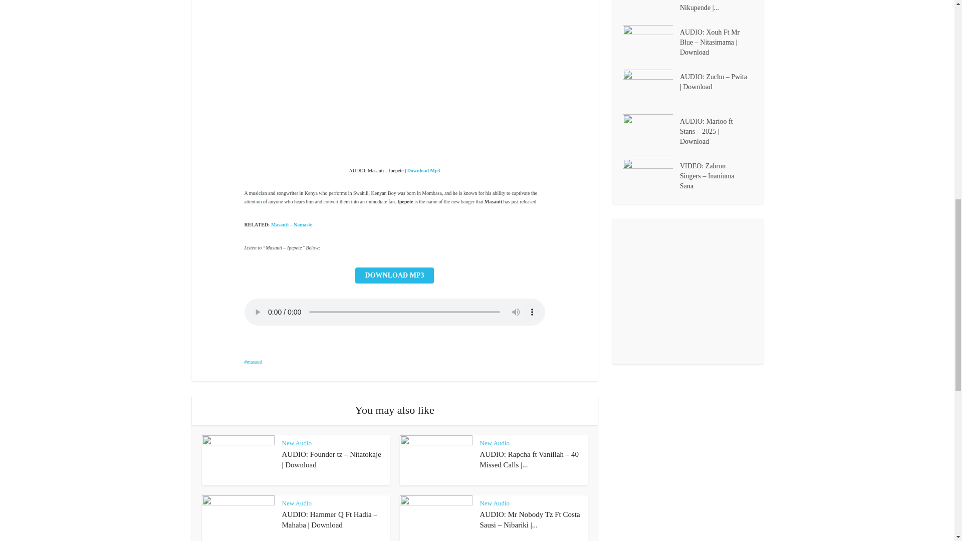 This screenshot has height=541, width=962. What do you see at coordinates (254, 362) in the screenshot?
I see `masauti` at bounding box center [254, 362].